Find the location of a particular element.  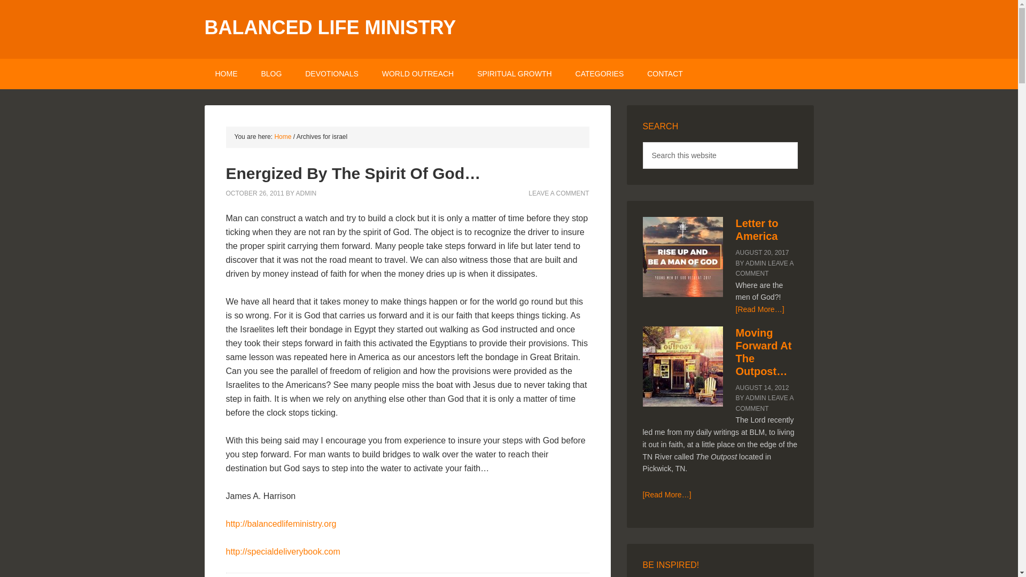

Home is located at coordinates (282, 137).